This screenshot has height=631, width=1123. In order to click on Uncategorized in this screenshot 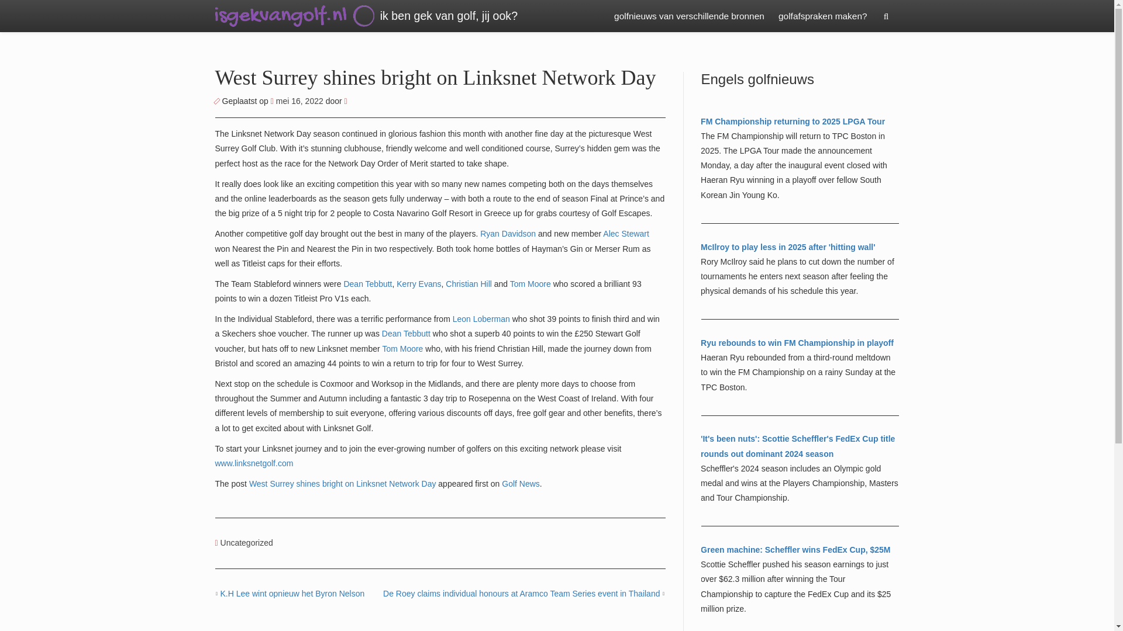, I will do `click(246, 543)`.